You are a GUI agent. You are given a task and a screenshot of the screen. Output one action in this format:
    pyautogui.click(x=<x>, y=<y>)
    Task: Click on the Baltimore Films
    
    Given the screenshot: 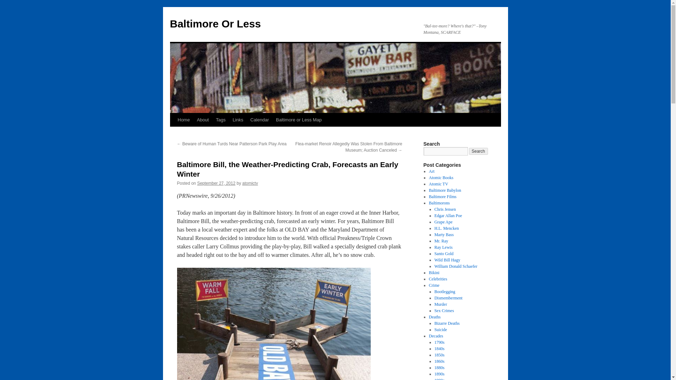 What is the action you would take?
    pyautogui.click(x=442, y=196)
    